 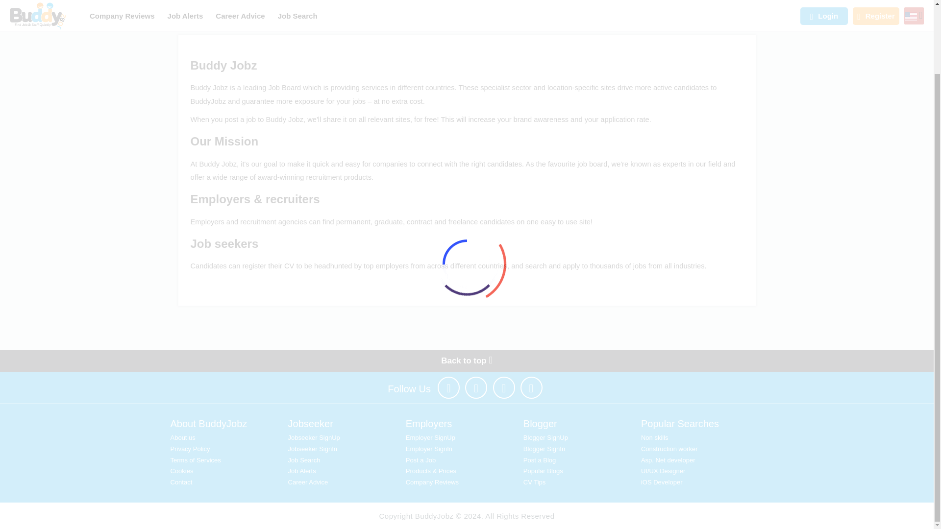 I want to click on Terms of Services, so click(x=196, y=460).